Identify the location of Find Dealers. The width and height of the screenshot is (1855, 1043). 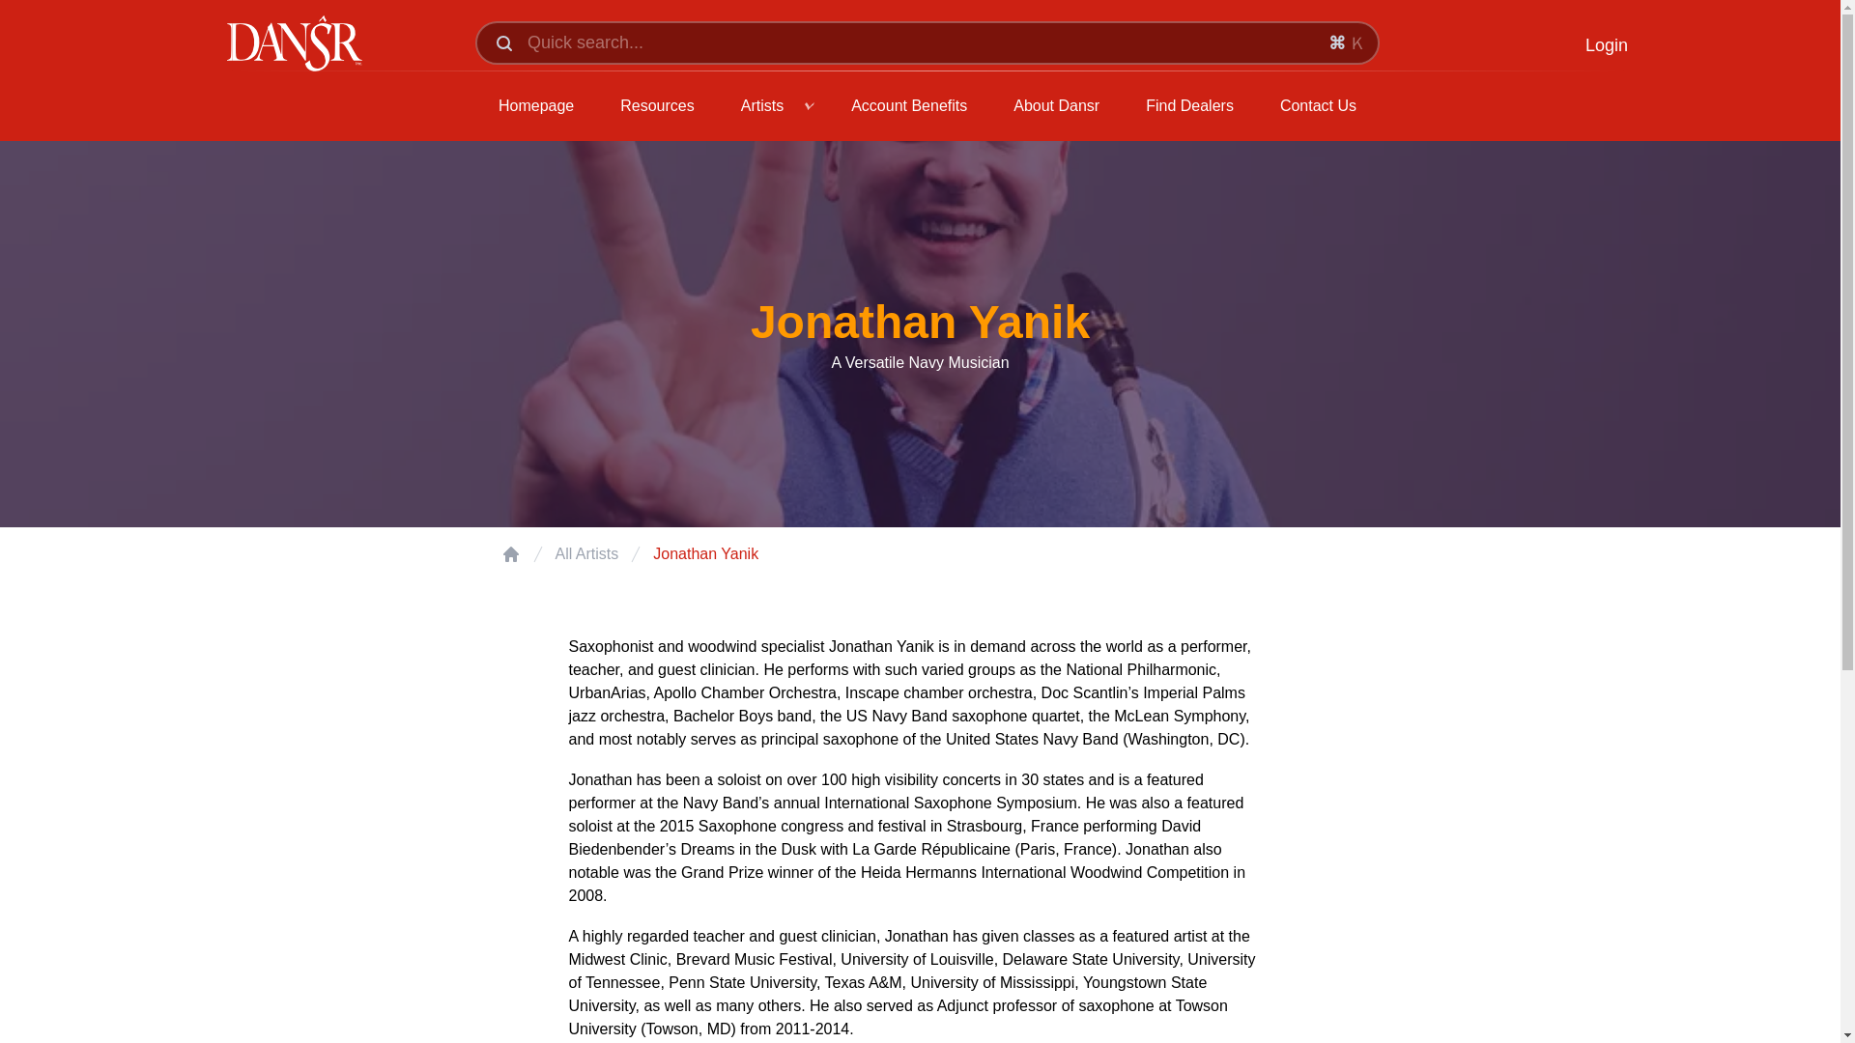
(1188, 105).